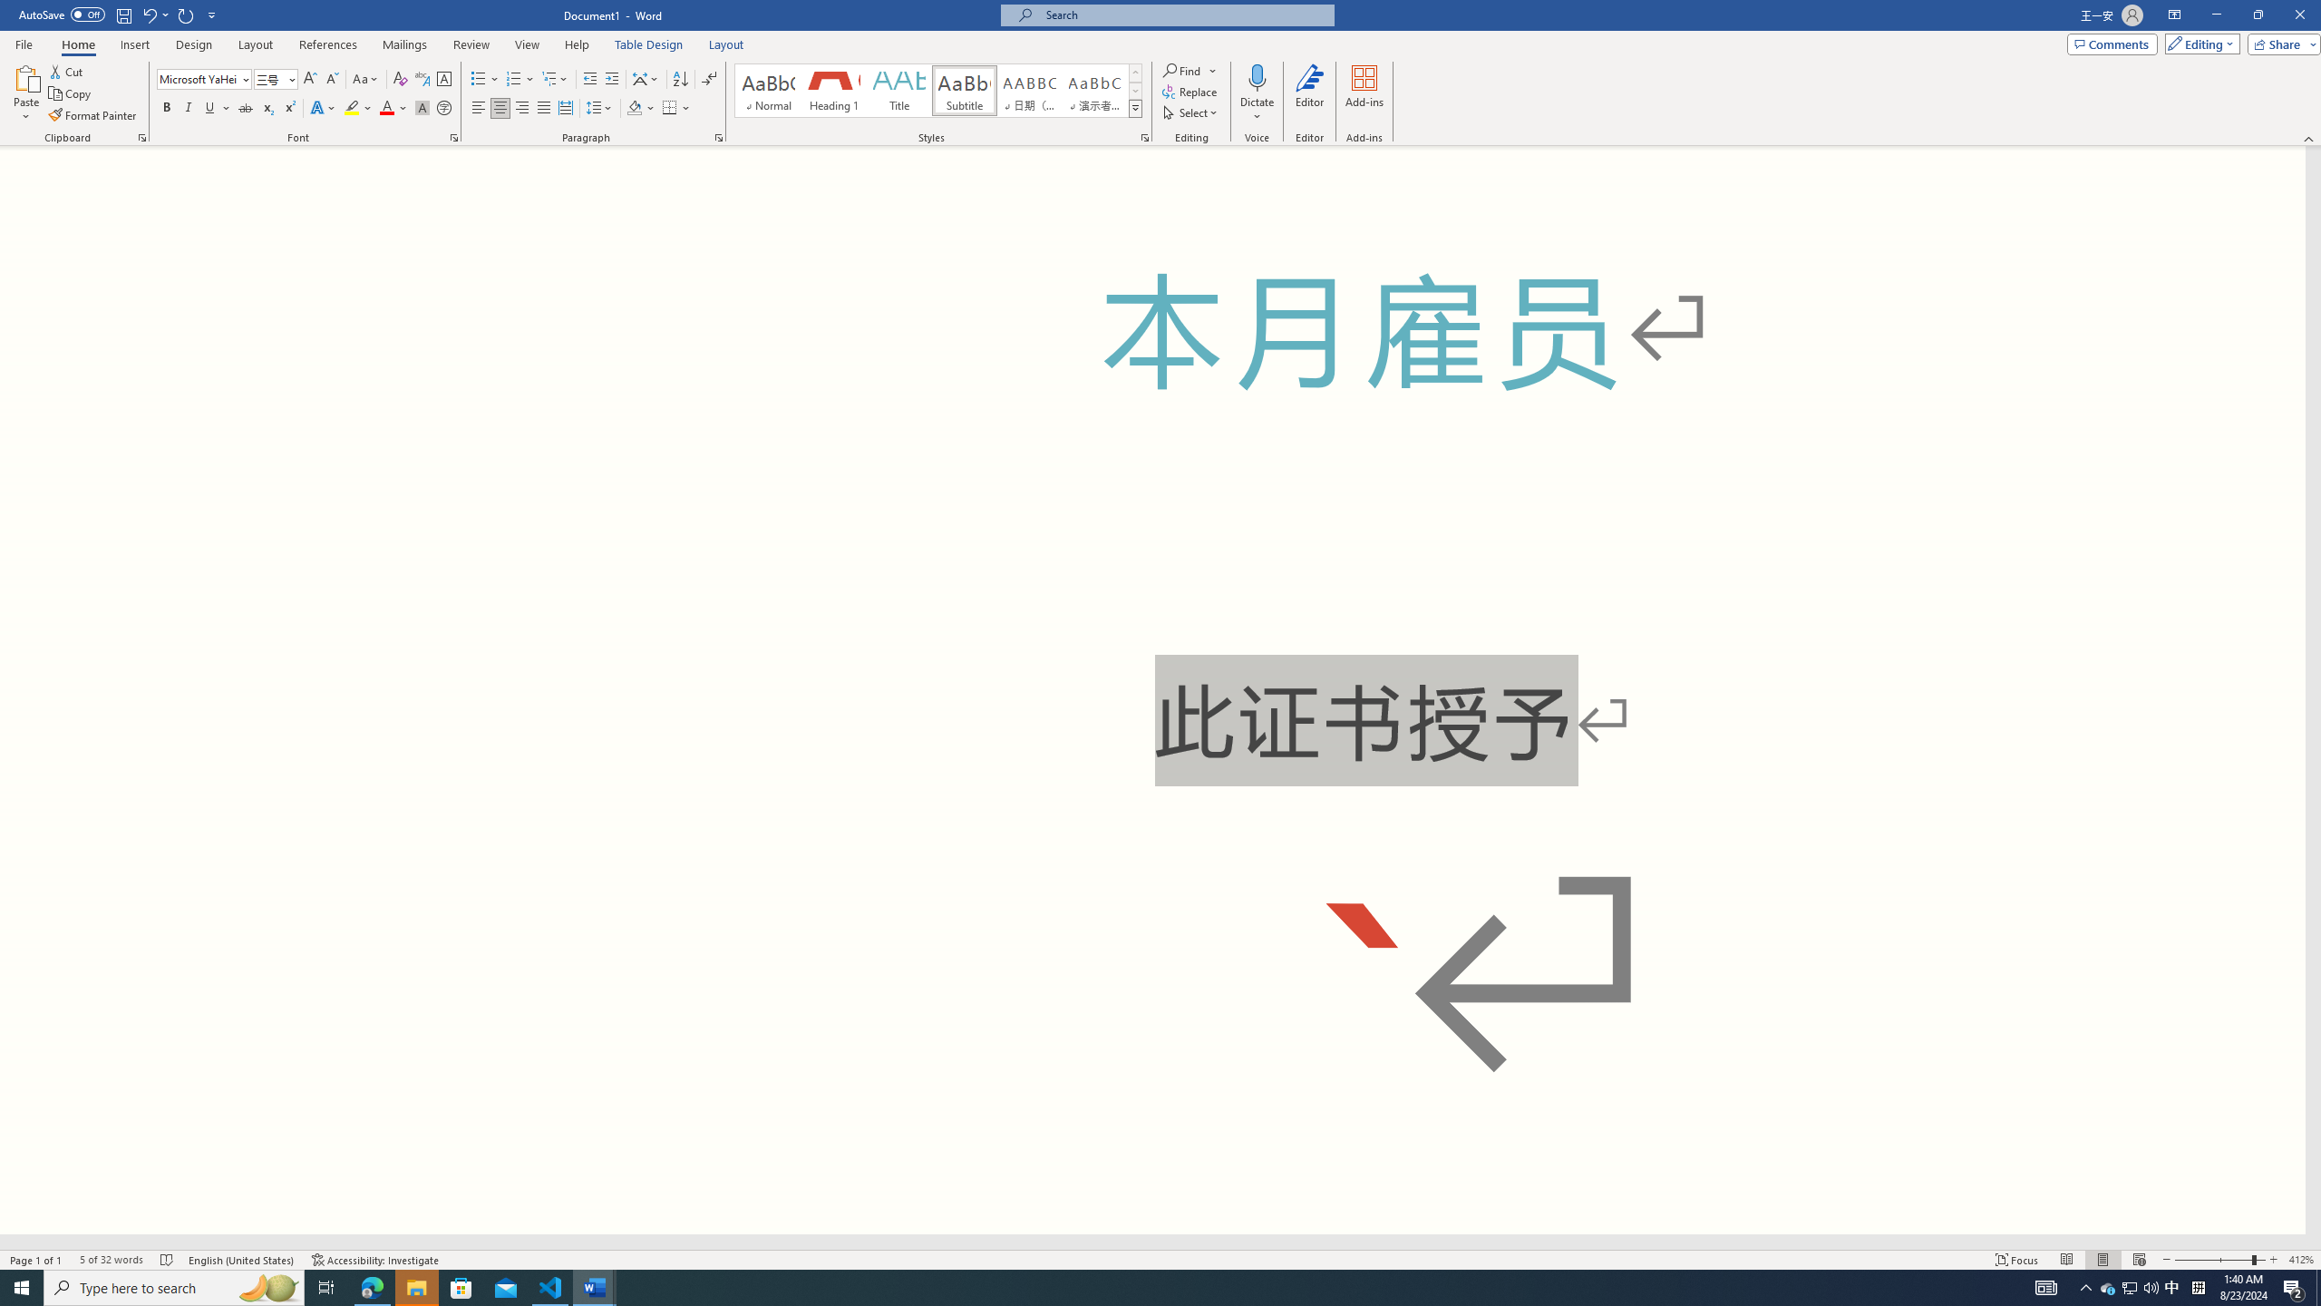 The width and height of the screenshot is (2321, 1306). Describe the element at coordinates (290, 78) in the screenshot. I see `Open` at that location.